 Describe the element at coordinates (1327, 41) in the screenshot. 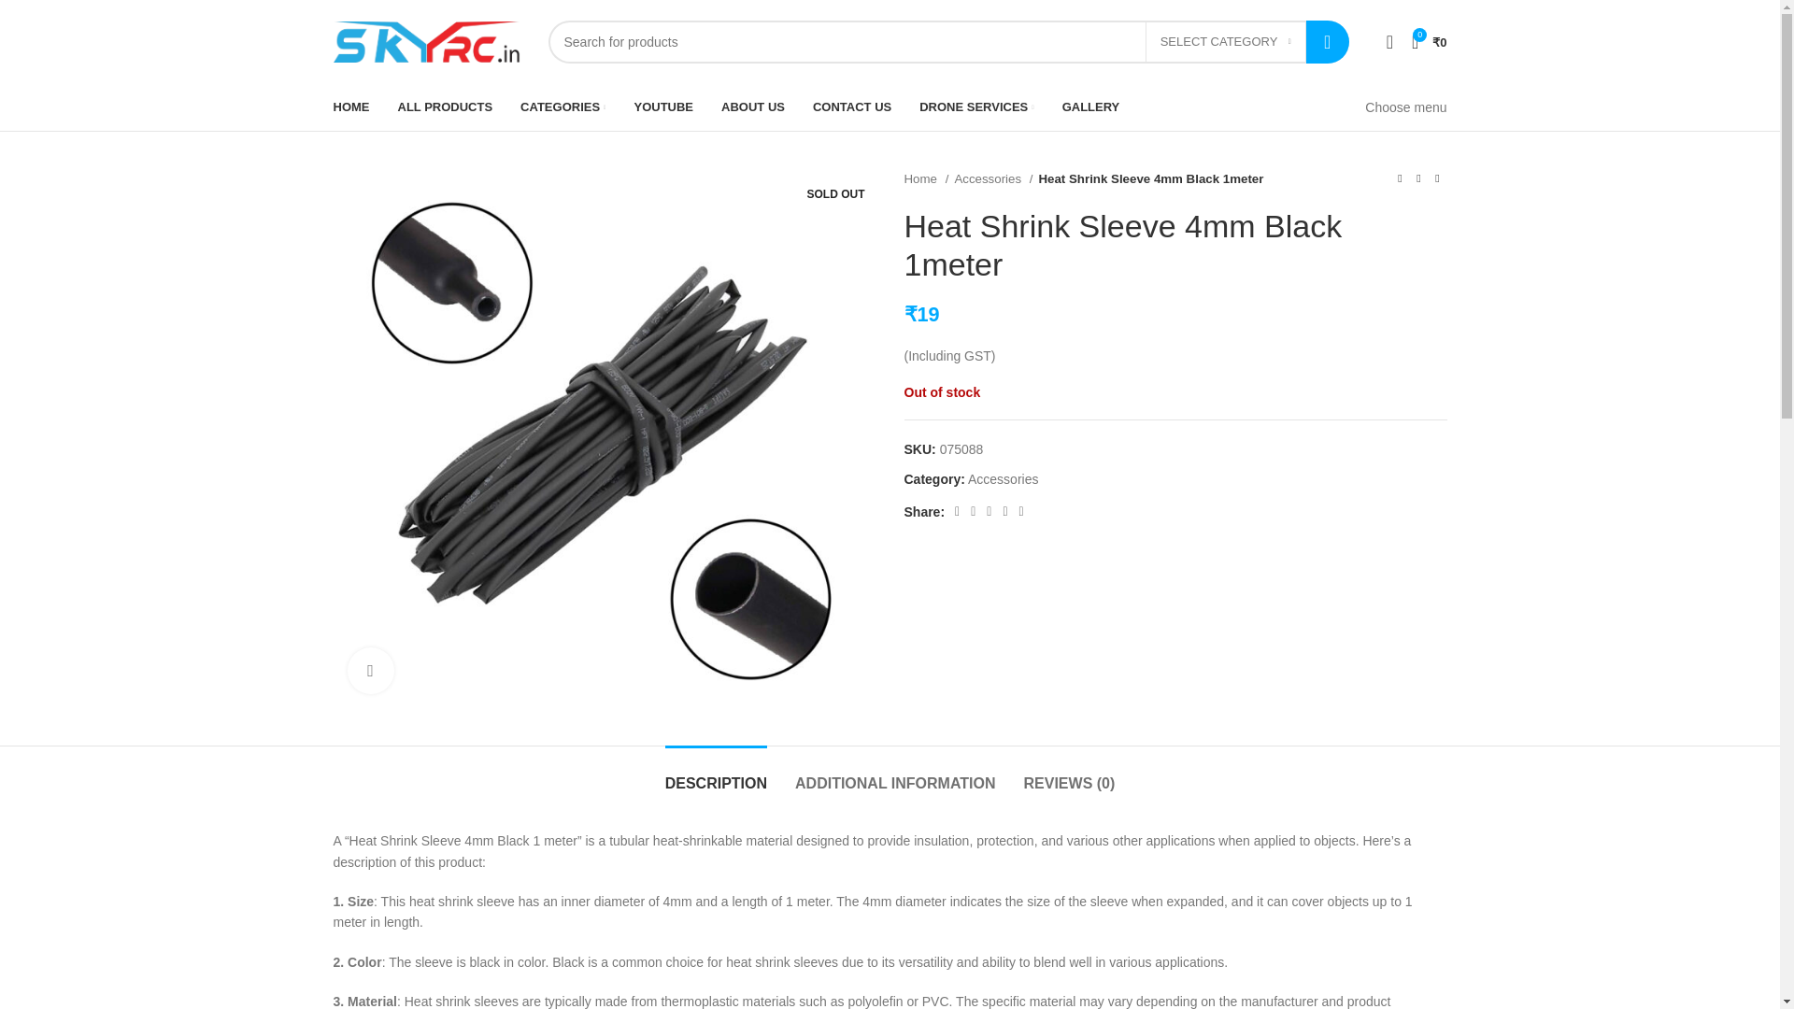

I see `SEARCH` at that location.